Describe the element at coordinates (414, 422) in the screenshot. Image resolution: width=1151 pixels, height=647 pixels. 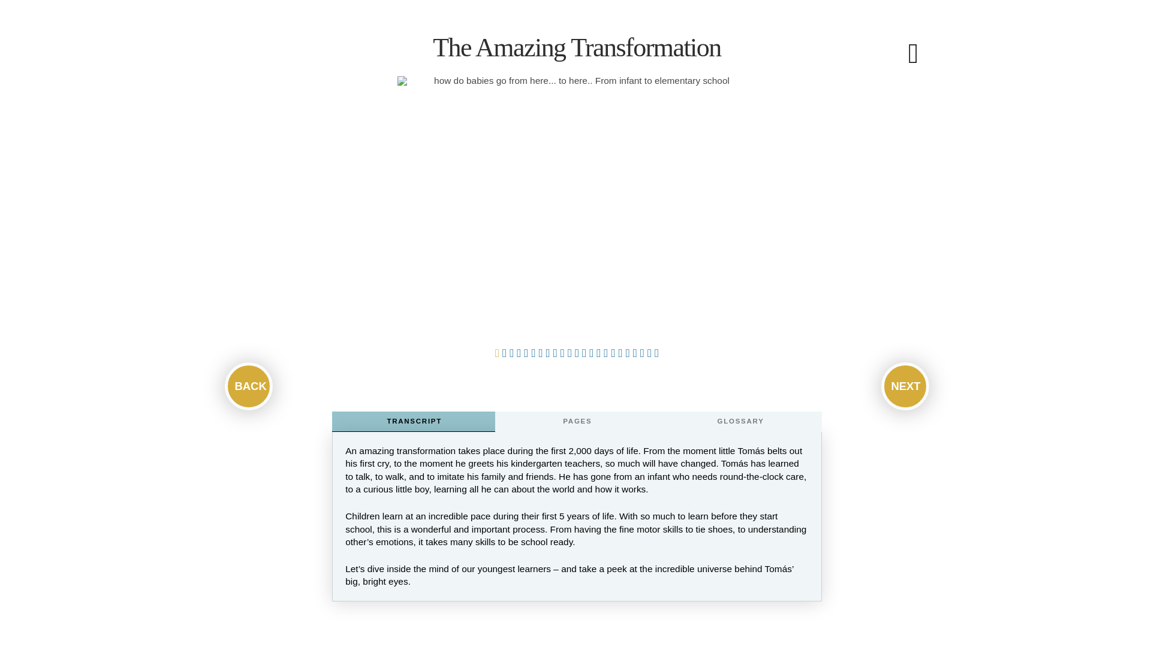
I see `TRANSCRIPT` at that location.